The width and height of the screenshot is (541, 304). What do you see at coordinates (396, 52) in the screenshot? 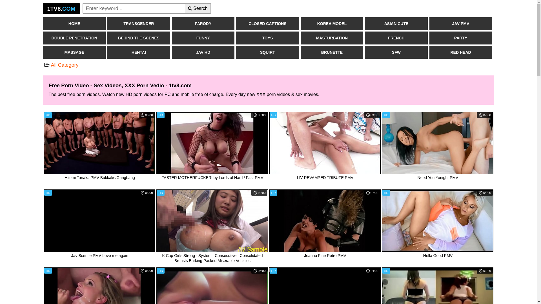
I see `SFW` at bounding box center [396, 52].